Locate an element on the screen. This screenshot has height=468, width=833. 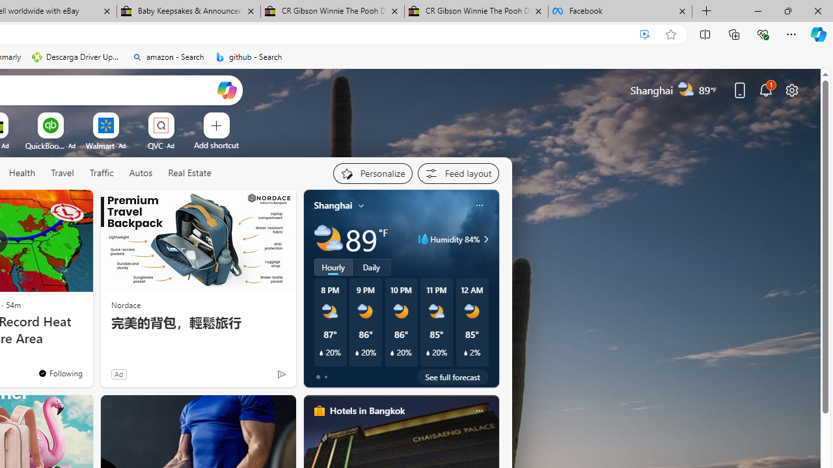
Page settings is located at coordinates (791, 90).